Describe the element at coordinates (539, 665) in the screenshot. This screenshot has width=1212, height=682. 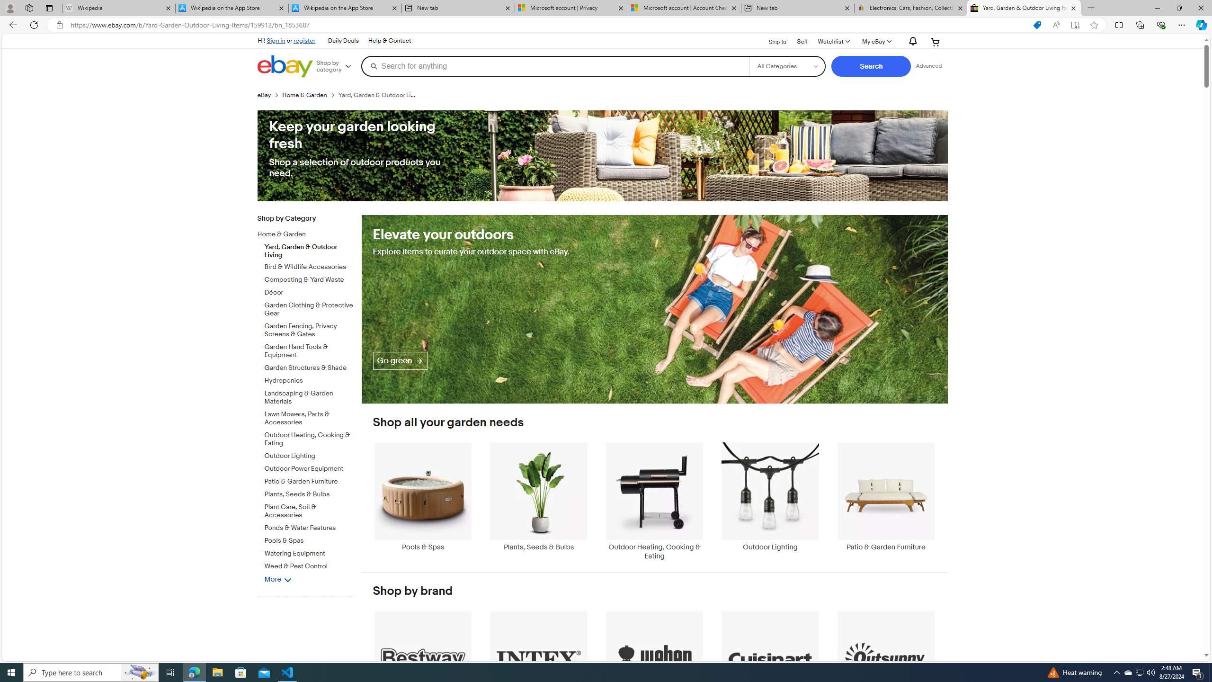
I see `Intex` at that location.